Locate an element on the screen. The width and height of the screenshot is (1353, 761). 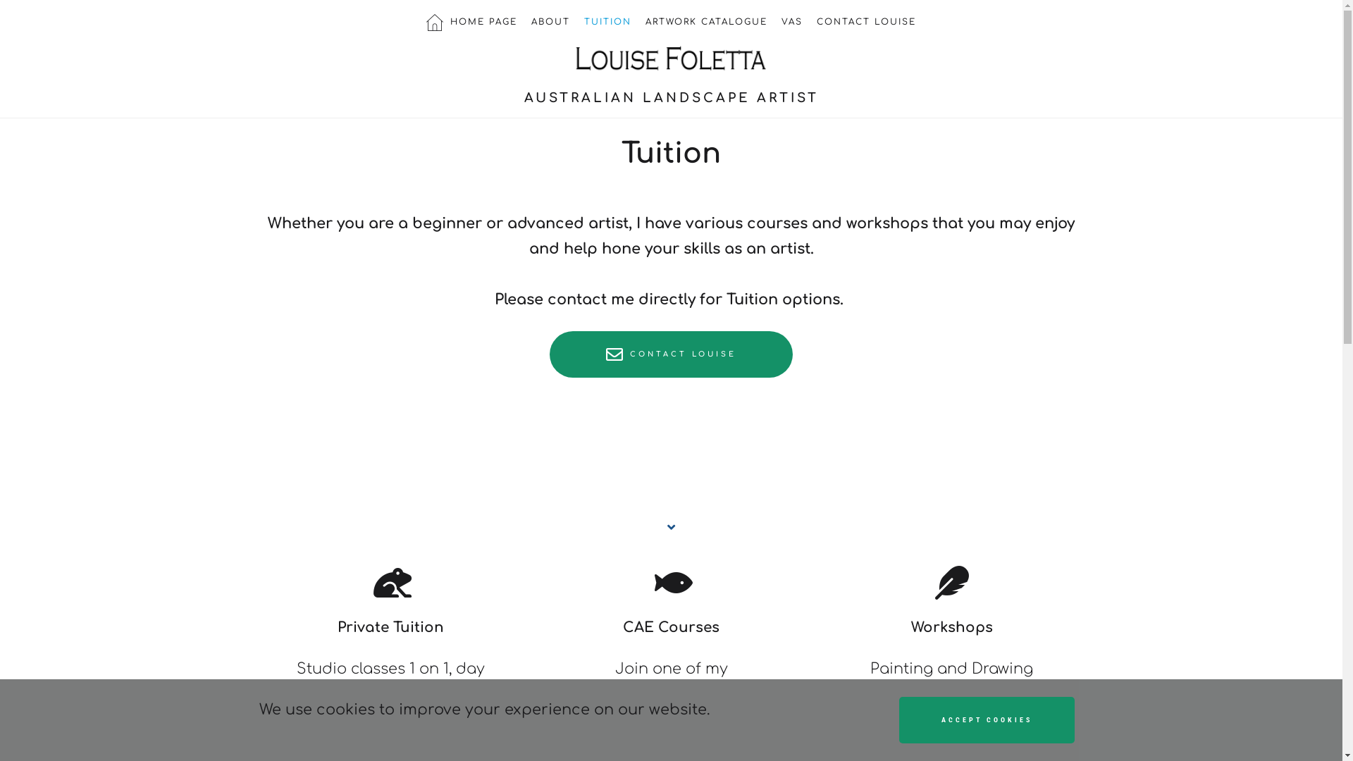
CONTACT LOUISE is located at coordinates (867, 22).